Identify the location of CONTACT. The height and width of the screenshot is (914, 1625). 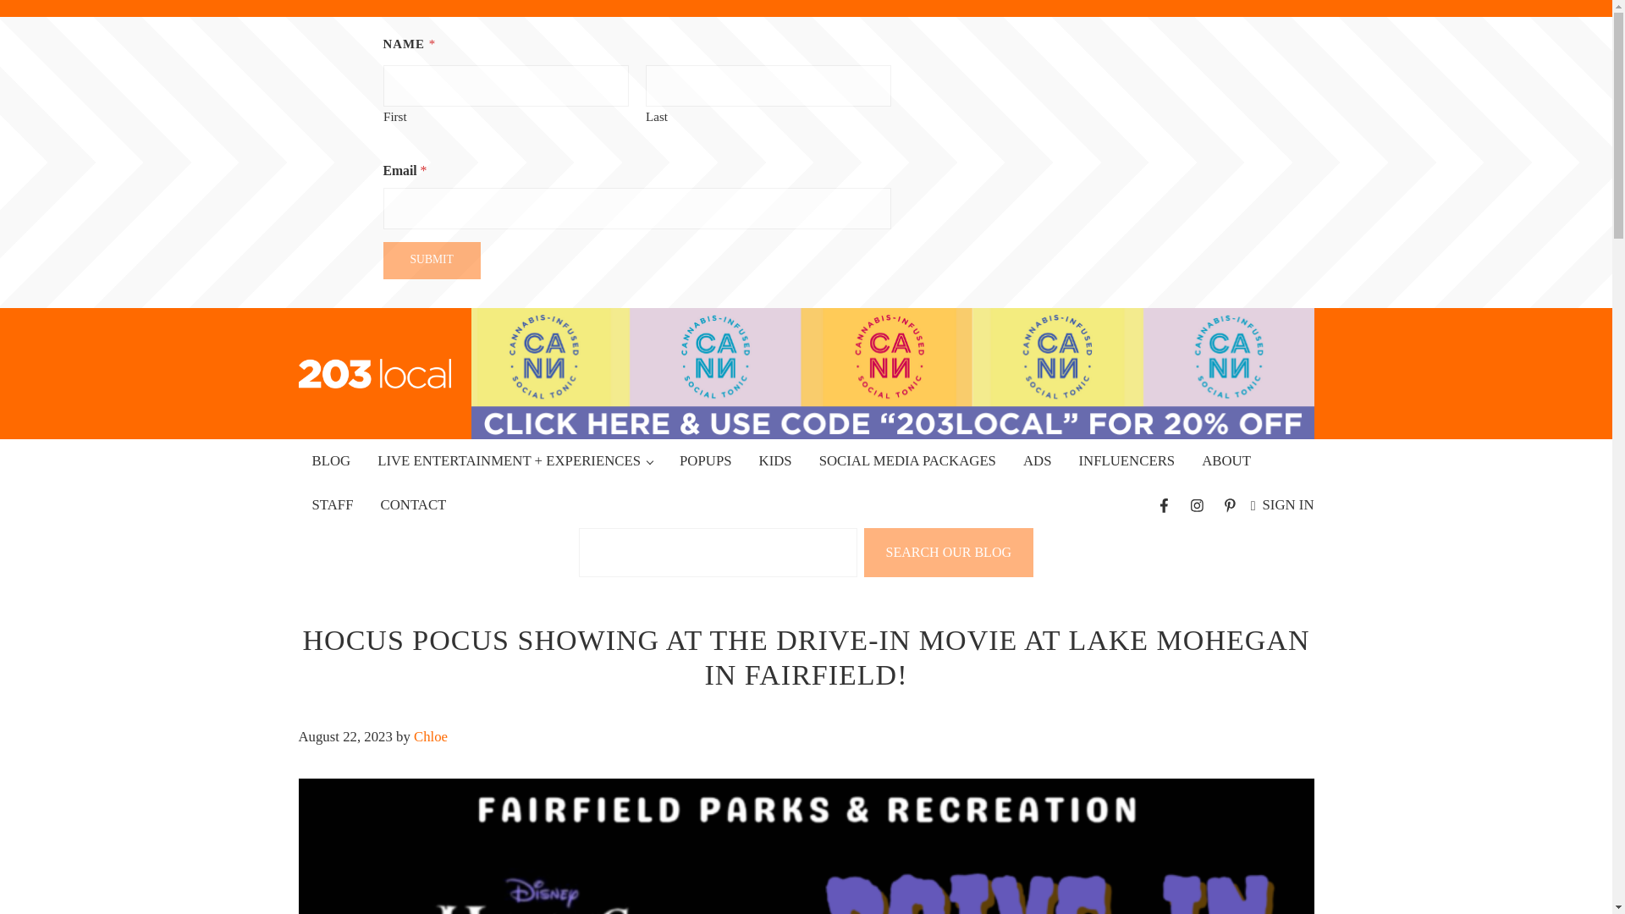
(413, 505).